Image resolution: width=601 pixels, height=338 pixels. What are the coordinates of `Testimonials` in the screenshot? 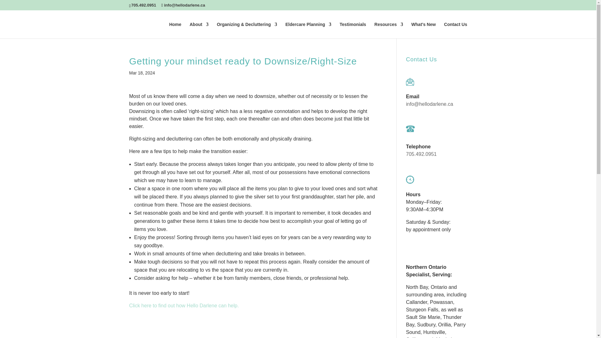 It's located at (352, 30).